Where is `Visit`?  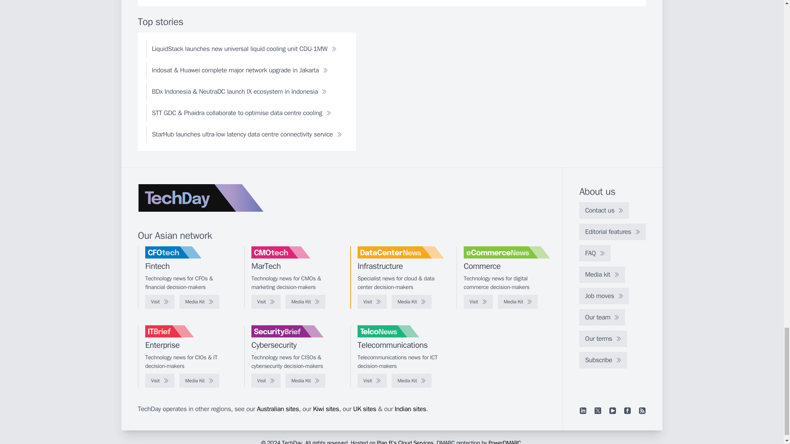
Visit is located at coordinates (160, 302).